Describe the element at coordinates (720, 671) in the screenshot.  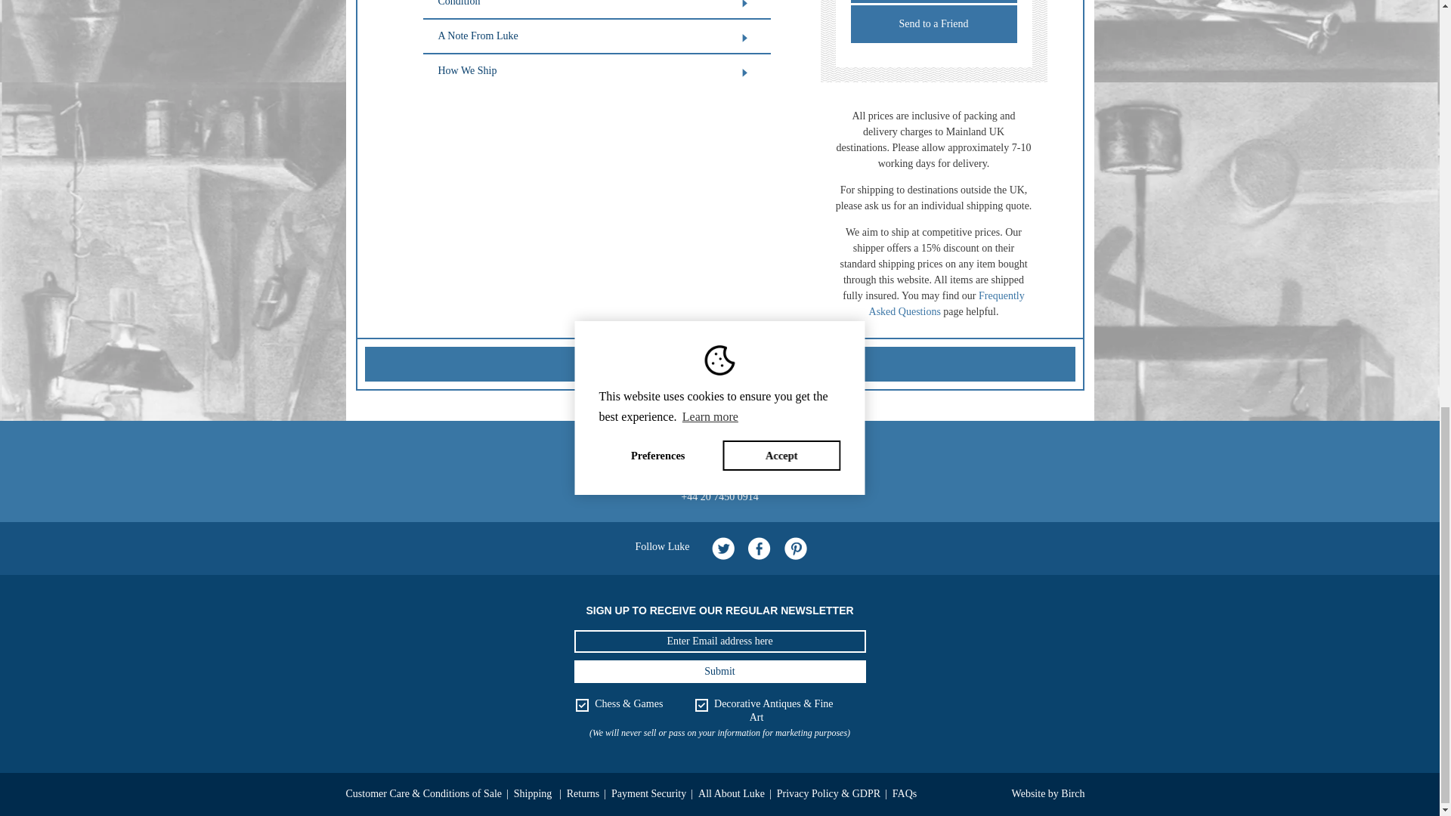
I see `Submit` at that location.